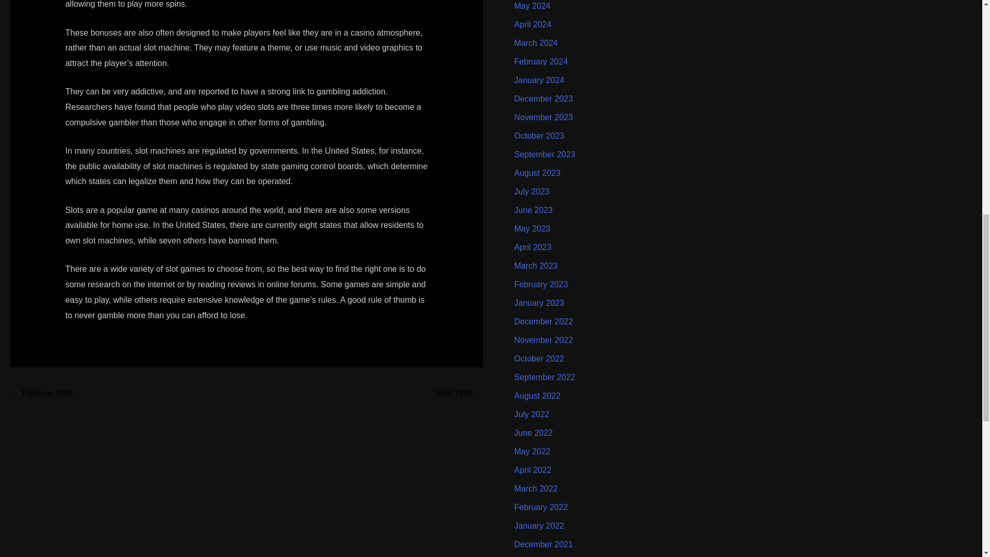 This screenshot has width=990, height=557. Describe the element at coordinates (543, 98) in the screenshot. I see `December 2023` at that location.